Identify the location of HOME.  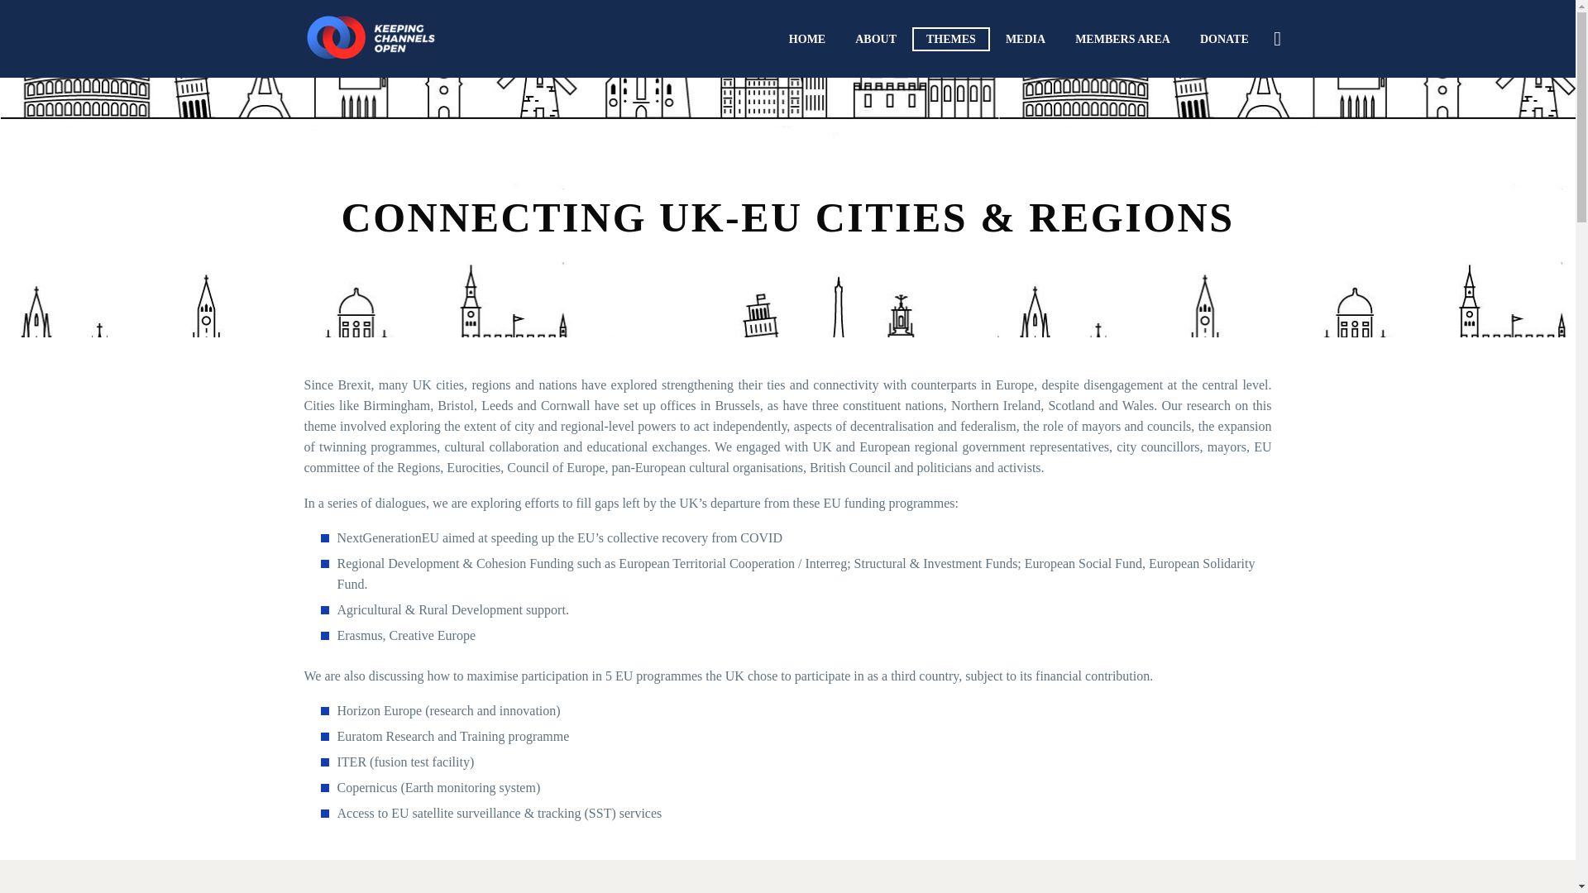
(807, 38).